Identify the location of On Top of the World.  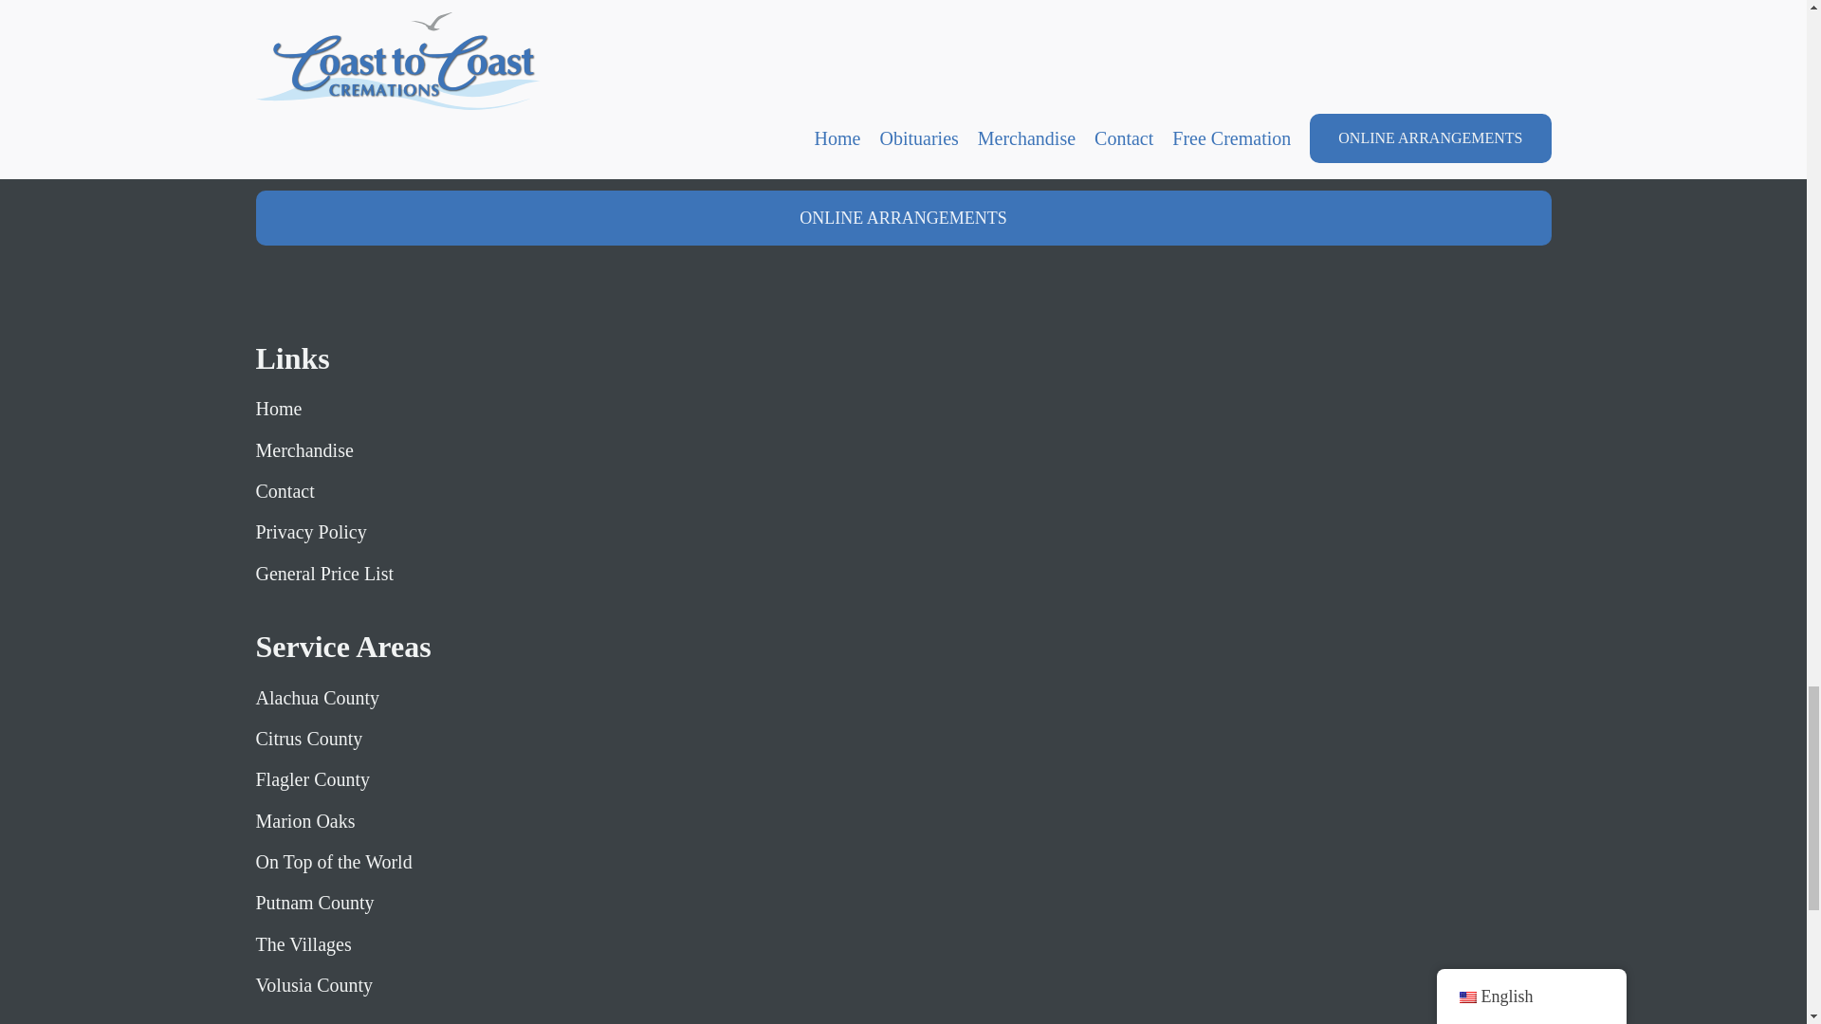
(334, 862).